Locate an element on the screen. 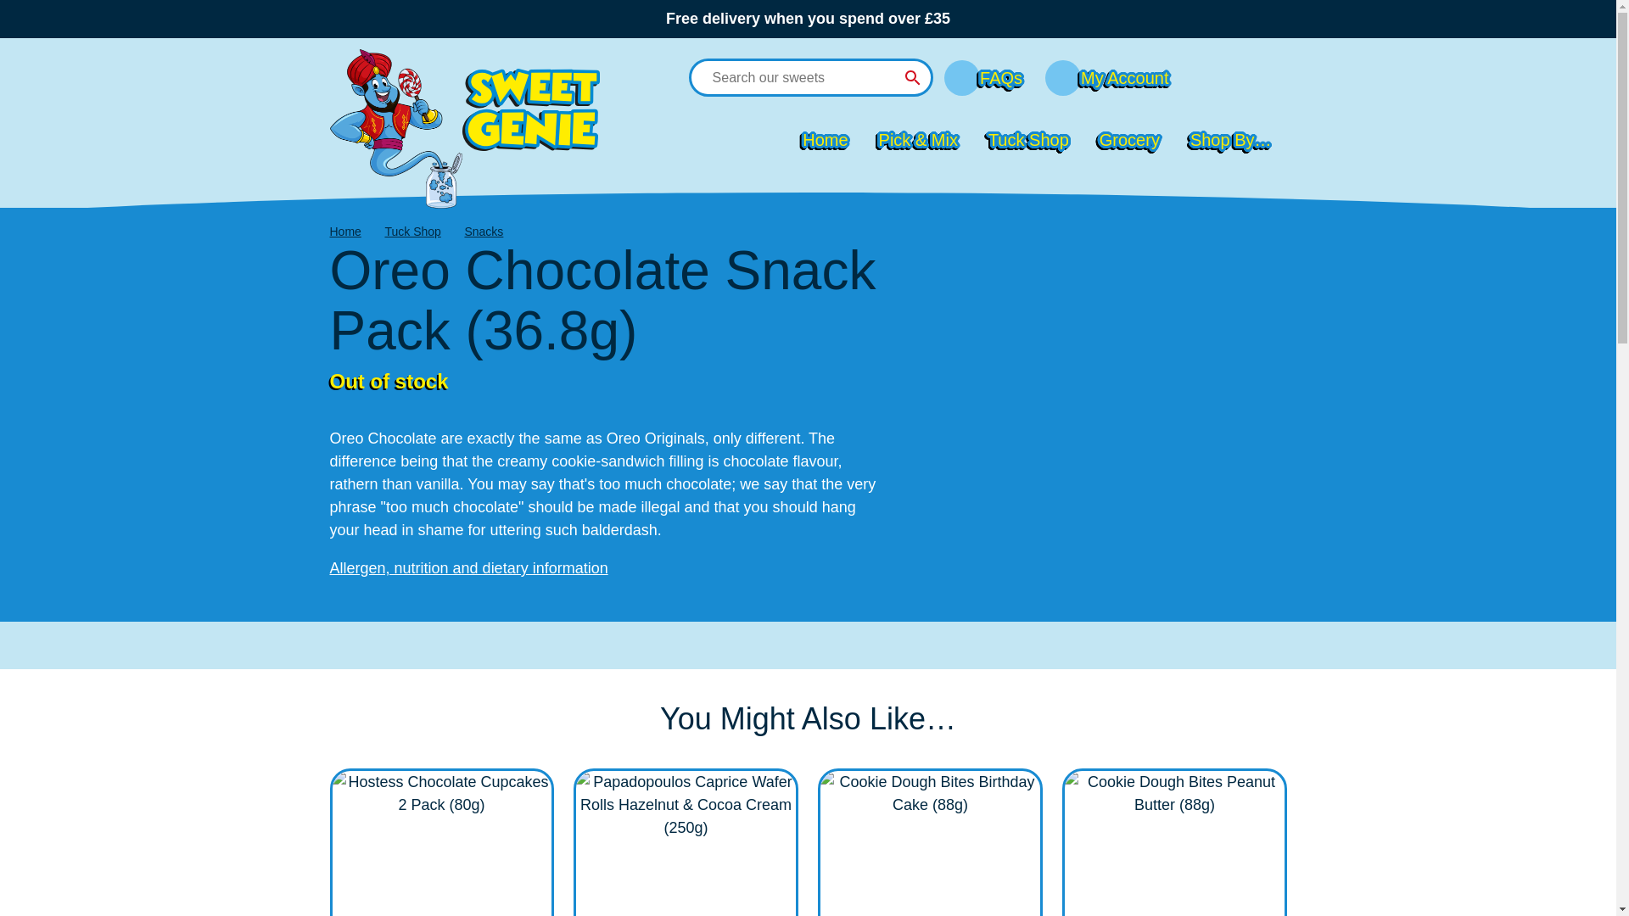 This screenshot has height=916, width=1629. 0 is located at coordinates (1242, 73).